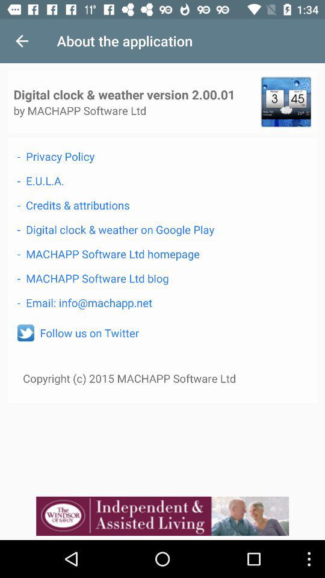 The height and width of the screenshot is (578, 325). Describe the element at coordinates (286, 102) in the screenshot. I see `go to app` at that location.